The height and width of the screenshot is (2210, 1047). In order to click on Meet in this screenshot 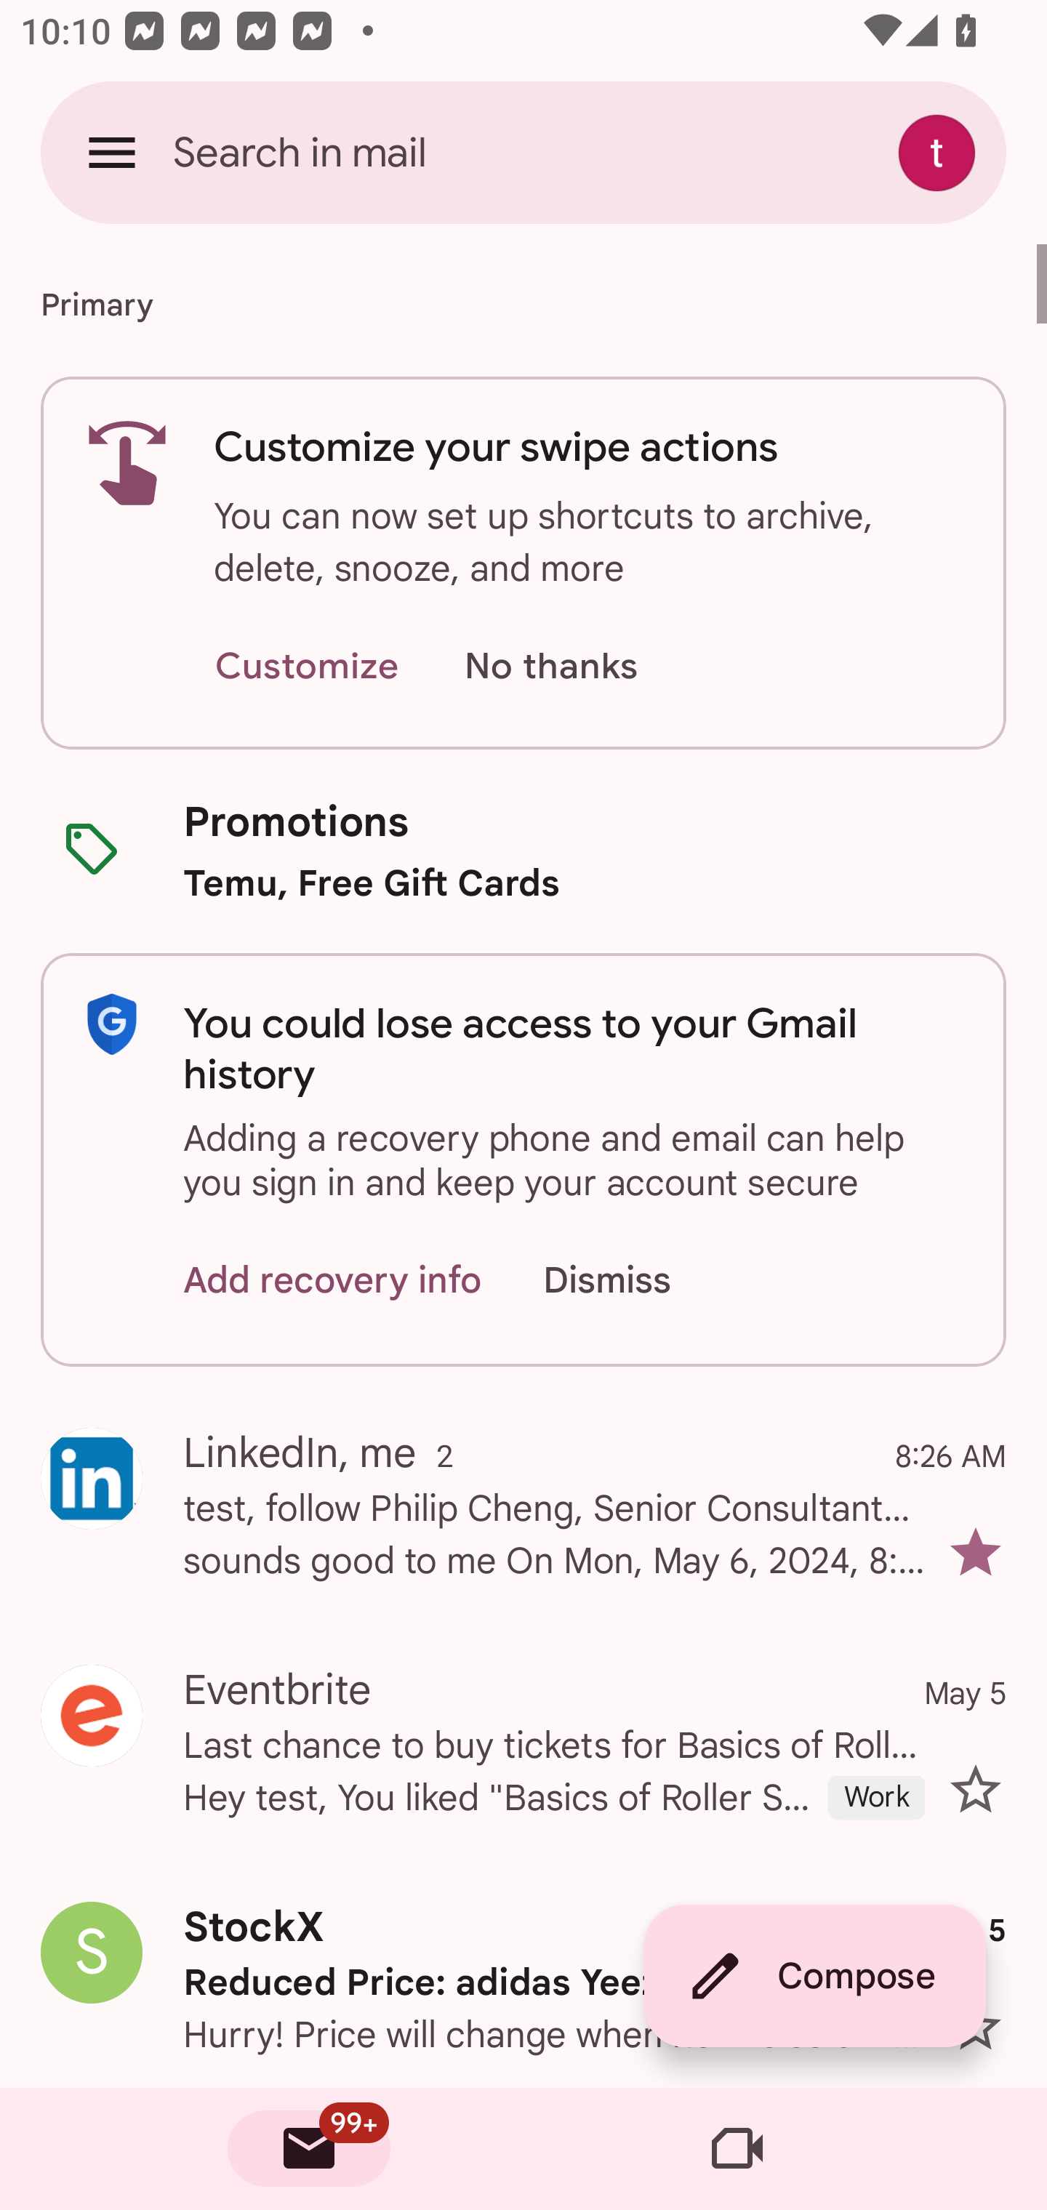, I will do `click(737, 2149)`.